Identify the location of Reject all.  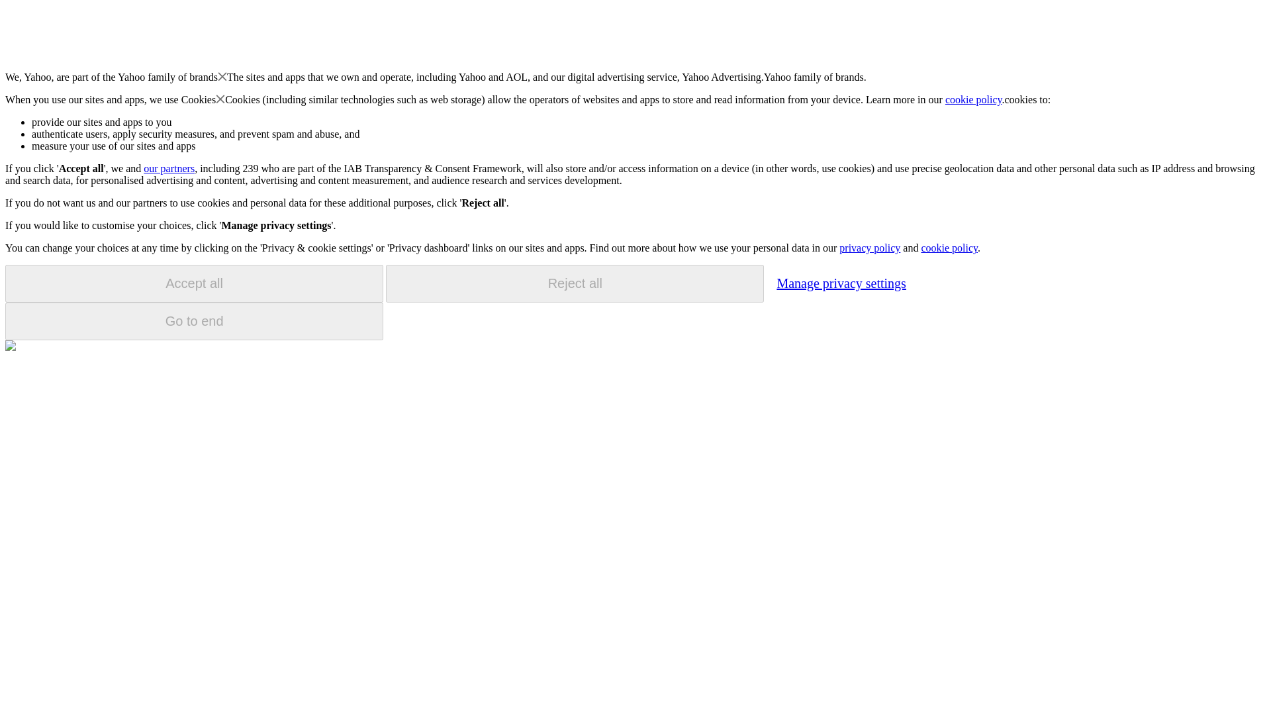
(575, 283).